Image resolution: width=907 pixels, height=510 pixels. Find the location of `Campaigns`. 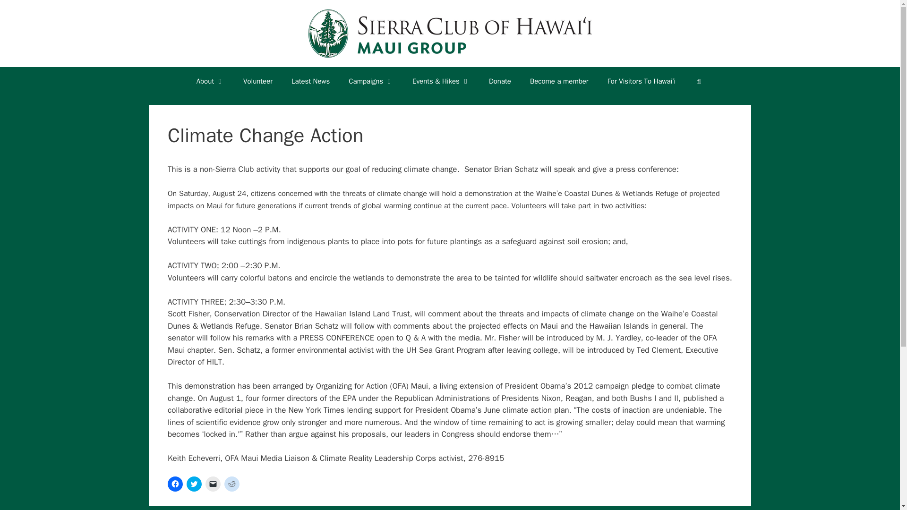

Campaigns is located at coordinates (371, 81).